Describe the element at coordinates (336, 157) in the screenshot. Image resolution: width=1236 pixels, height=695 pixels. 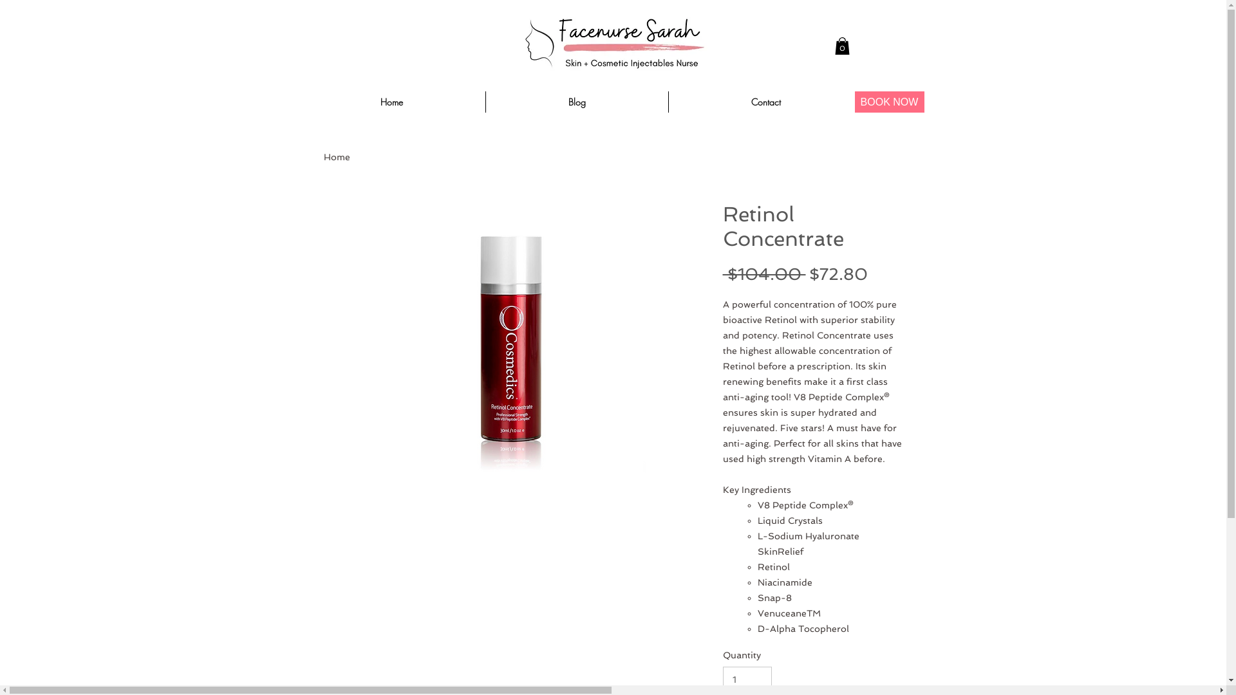
I see `Home` at that location.